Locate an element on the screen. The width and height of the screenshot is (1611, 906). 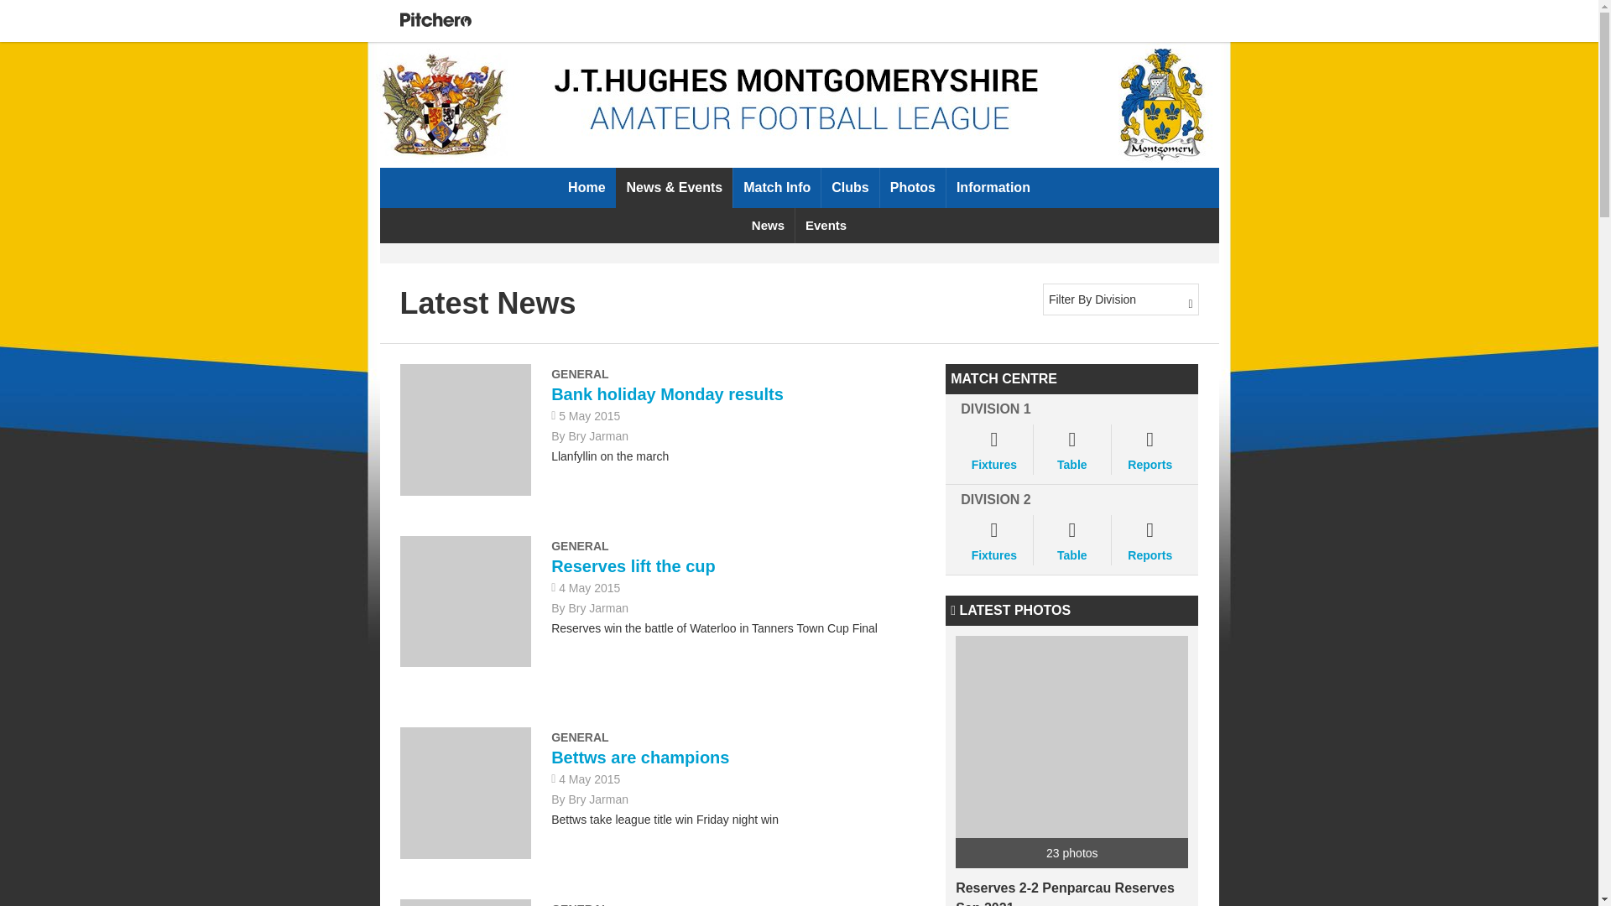
Information is located at coordinates (993, 188).